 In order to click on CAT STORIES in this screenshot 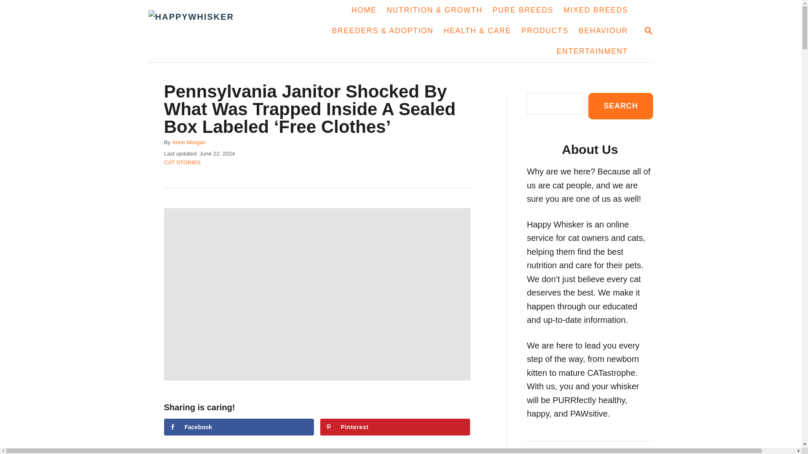, I will do `click(239, 427)`.